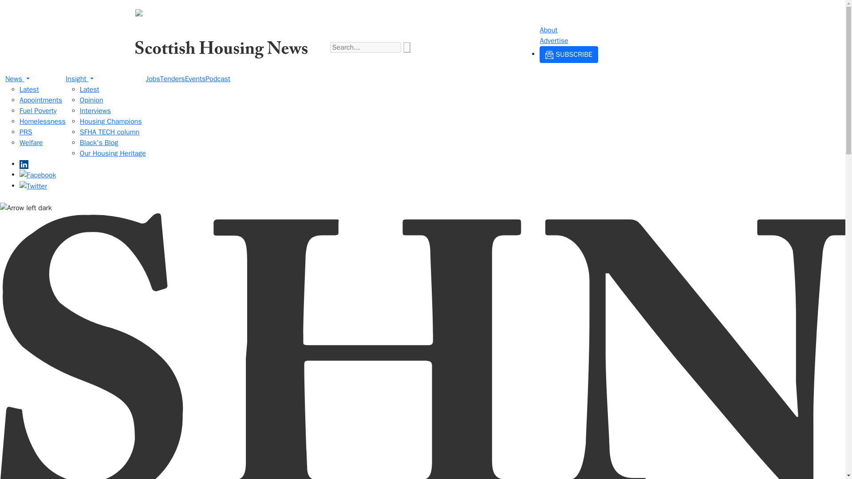 Image resolution: width=852 pixels, height=479 pixels. I want to click on News, so click(17, 79).